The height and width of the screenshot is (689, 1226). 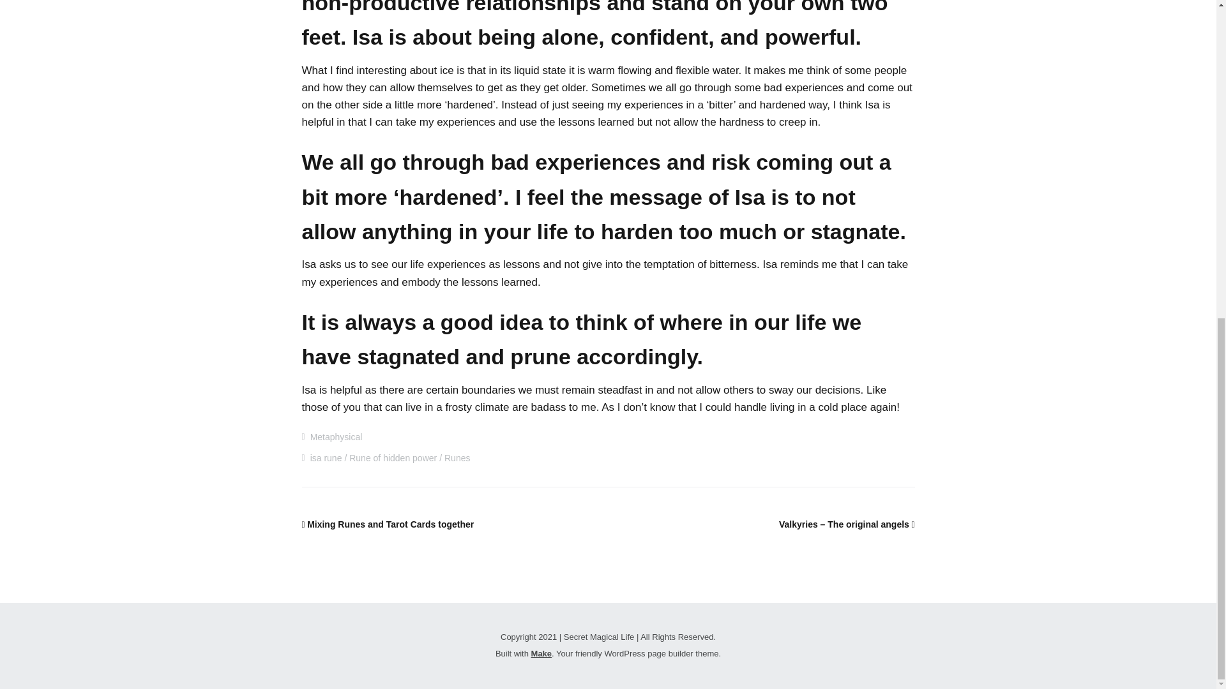 I want to click on Mixing Runes and Tarot Cards together, so click(x=387, y=524).